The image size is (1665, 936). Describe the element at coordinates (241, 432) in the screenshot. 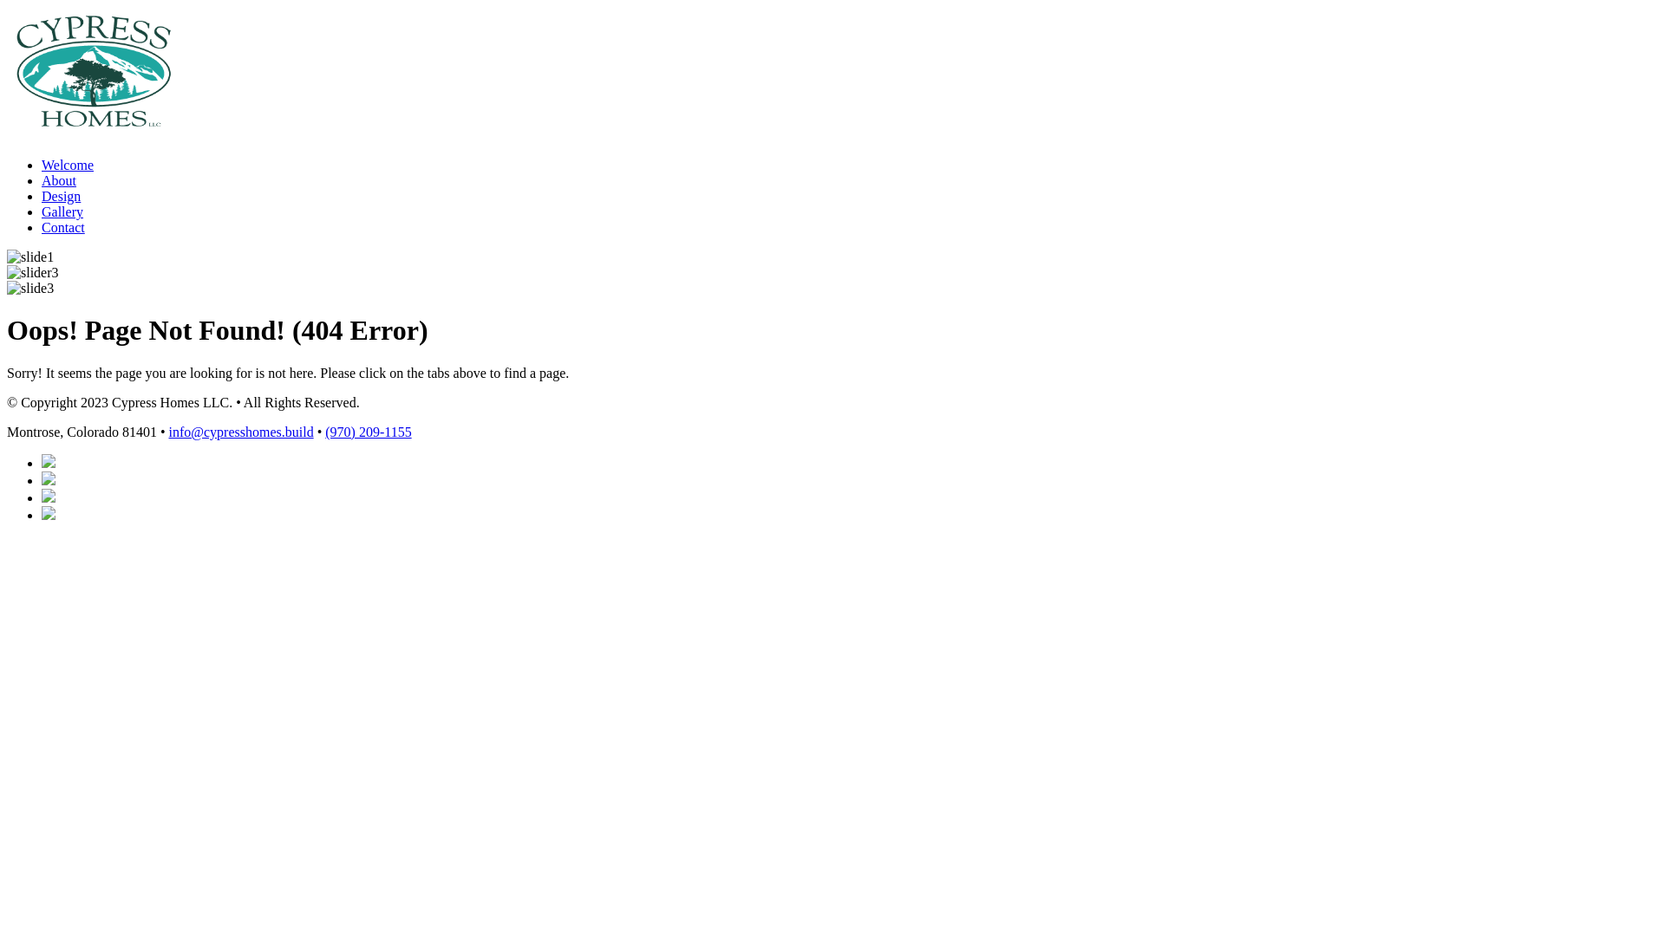

I see `info@cypresshomes.build` at that location.